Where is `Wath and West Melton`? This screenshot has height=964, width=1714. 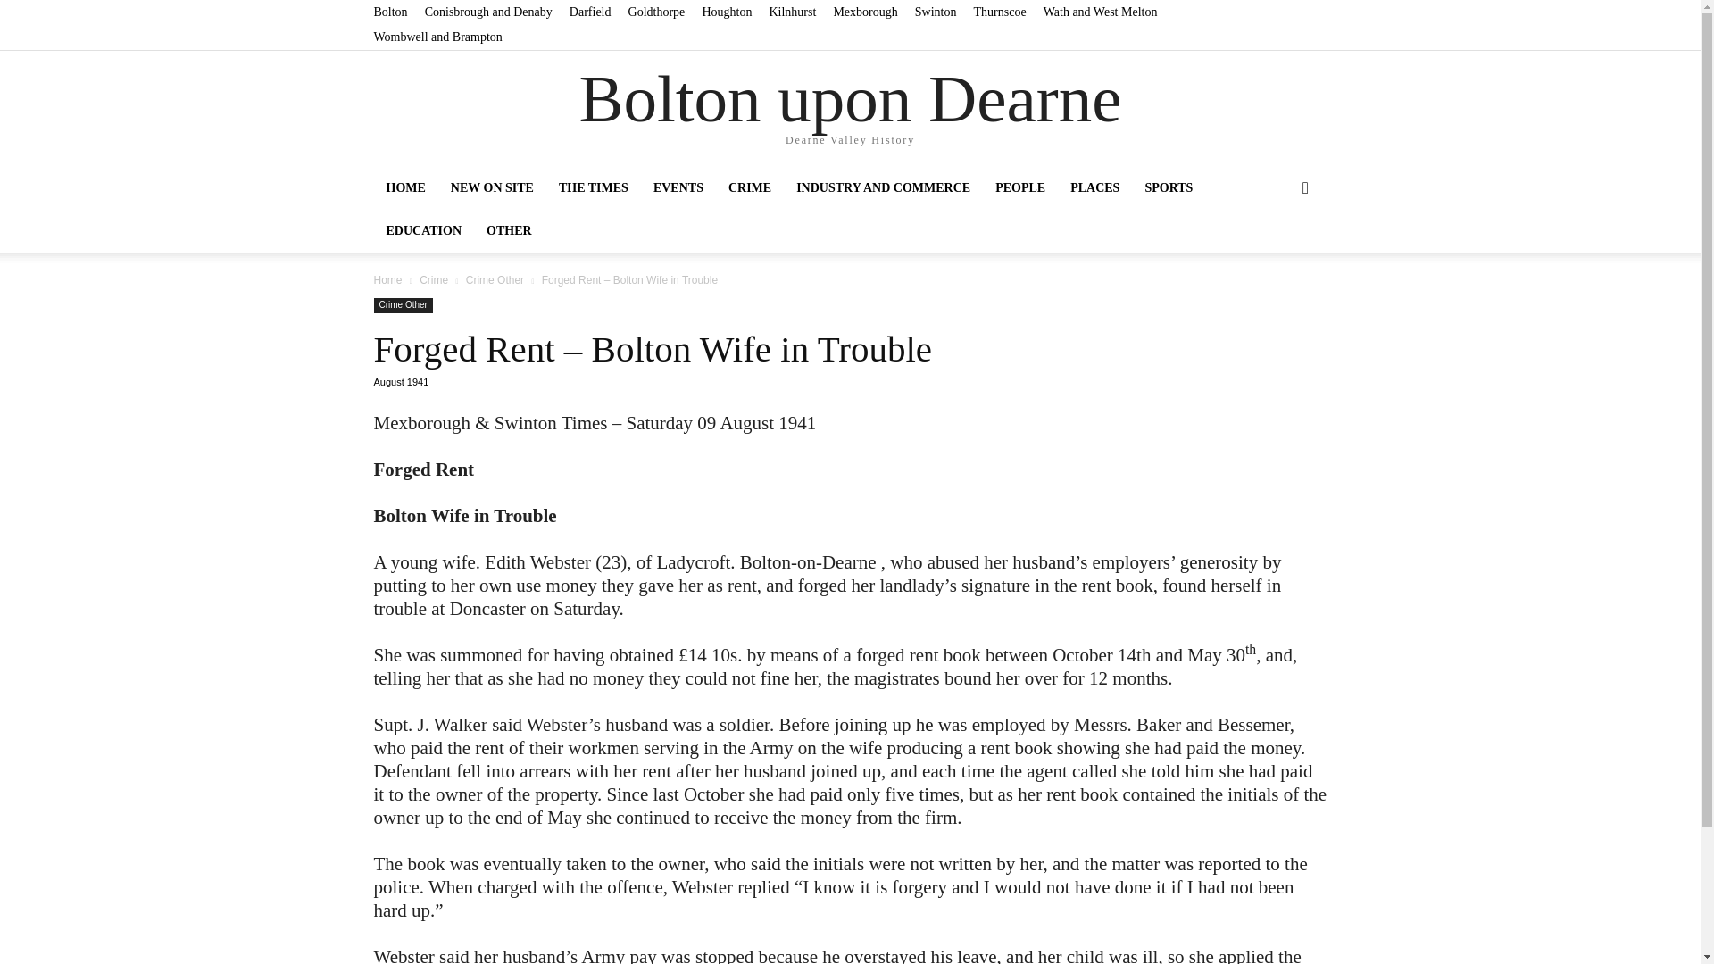
Wath and West Melton is located at coordinates (1101, 12).